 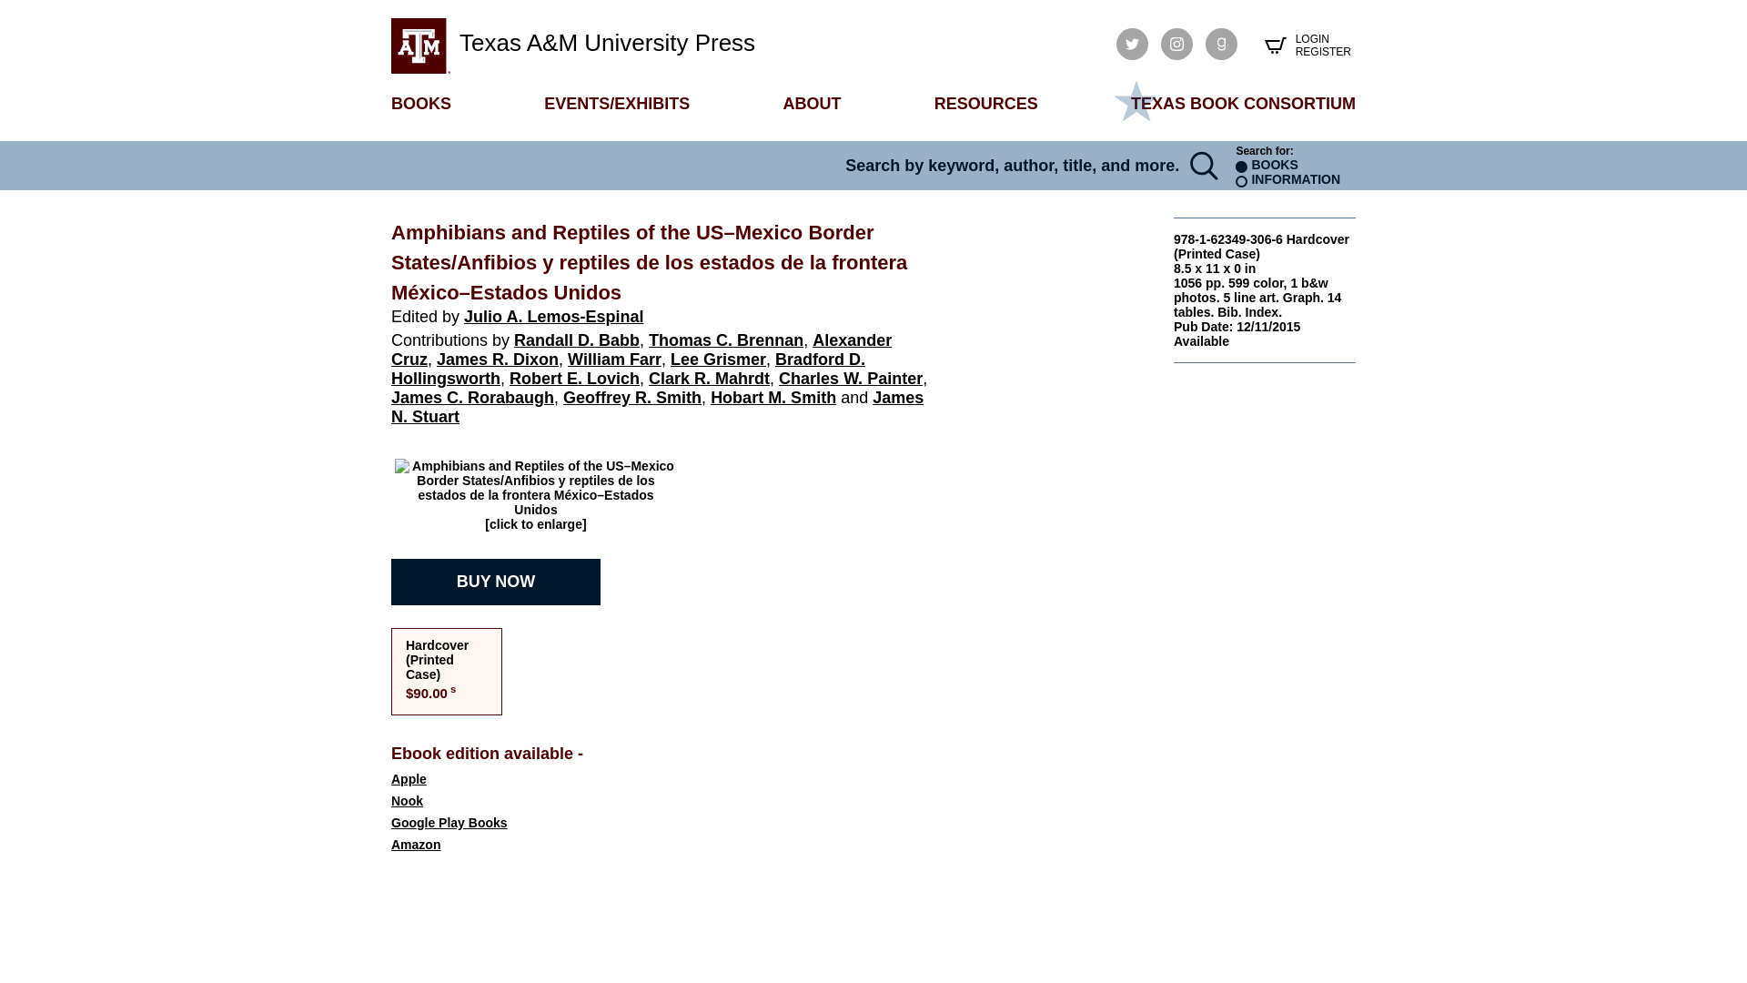 I want to click on Julio A. Lemos-Espinal, so click(x=553, y=317).